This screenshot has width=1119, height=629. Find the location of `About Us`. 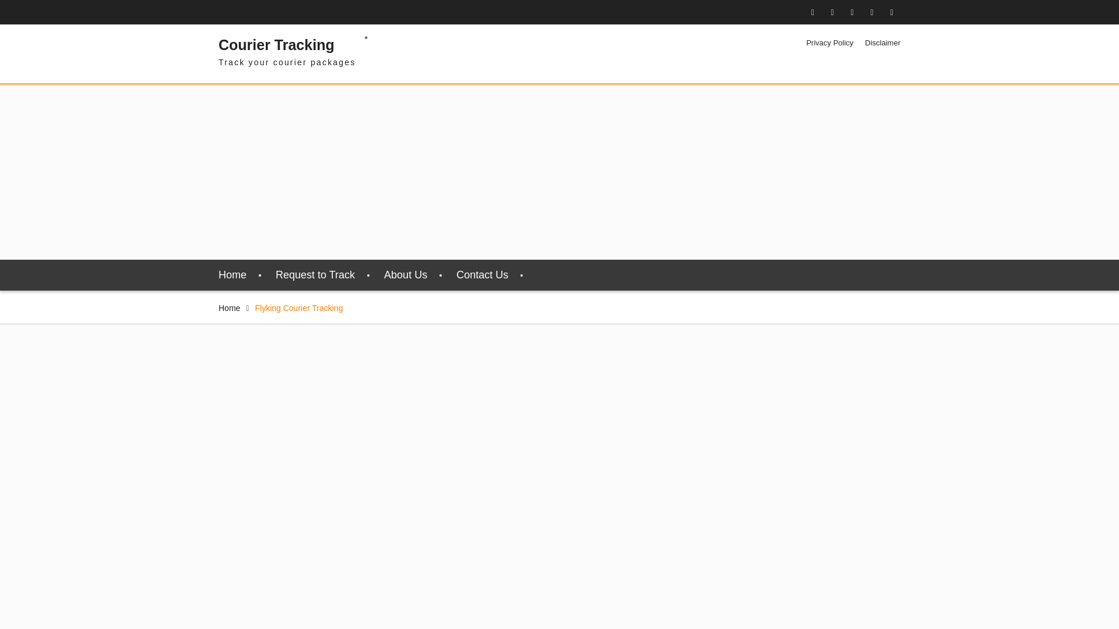

About Us is located at coordinates (406, 275).